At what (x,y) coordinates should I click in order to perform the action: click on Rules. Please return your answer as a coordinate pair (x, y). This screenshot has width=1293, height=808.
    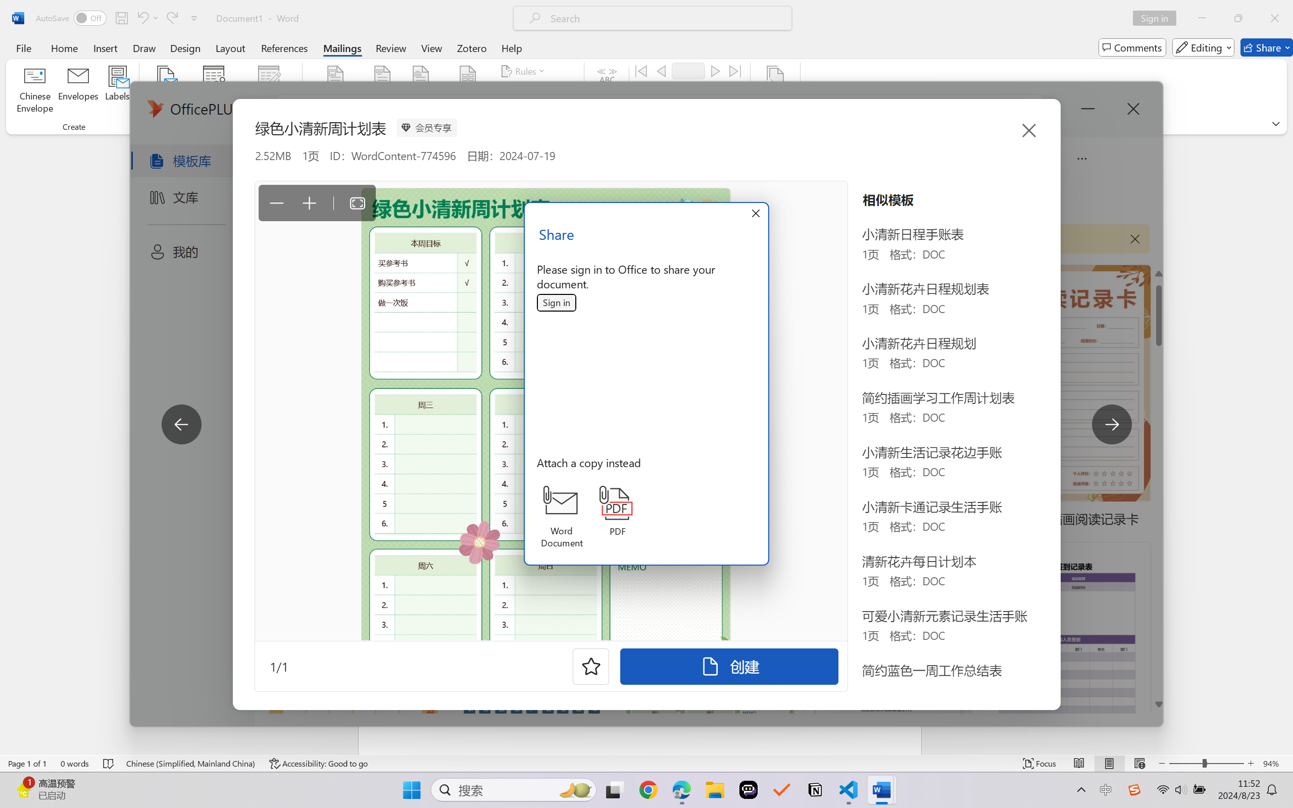
    Looking at the image, I should click on (524, 71).